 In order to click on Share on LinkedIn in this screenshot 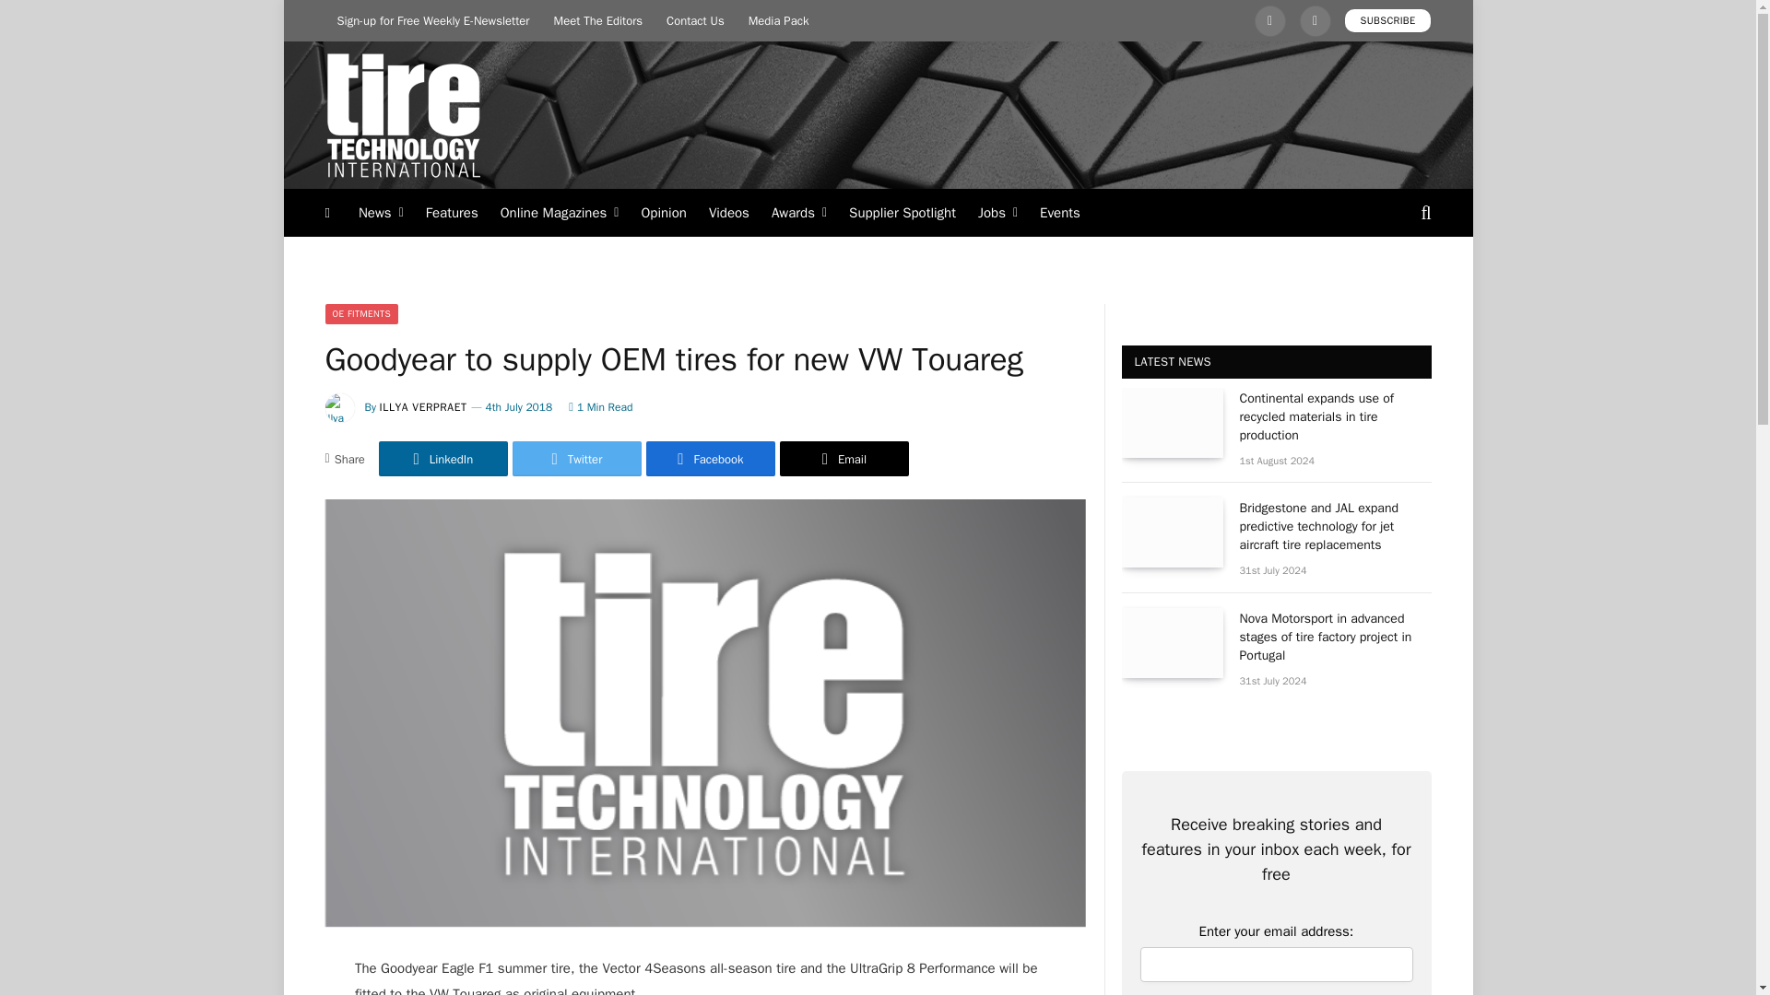, I will do `click(442, 459)`.